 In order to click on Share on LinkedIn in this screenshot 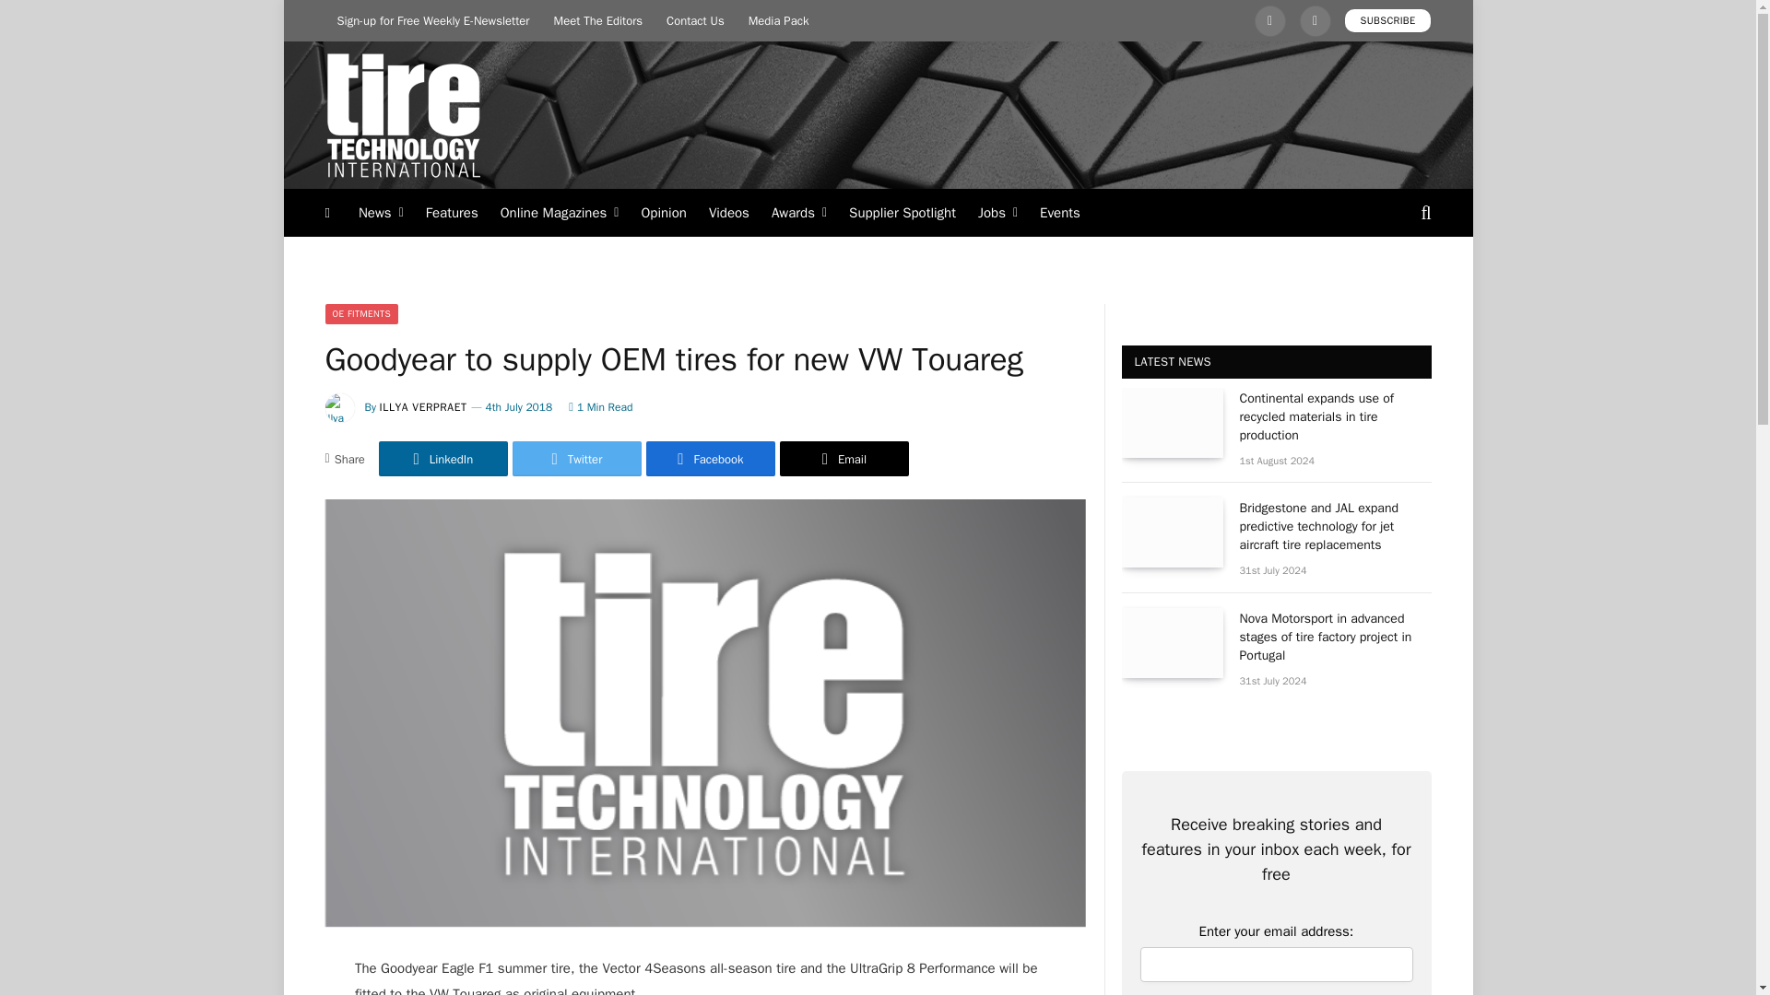, I will do `click(442, 459)`.